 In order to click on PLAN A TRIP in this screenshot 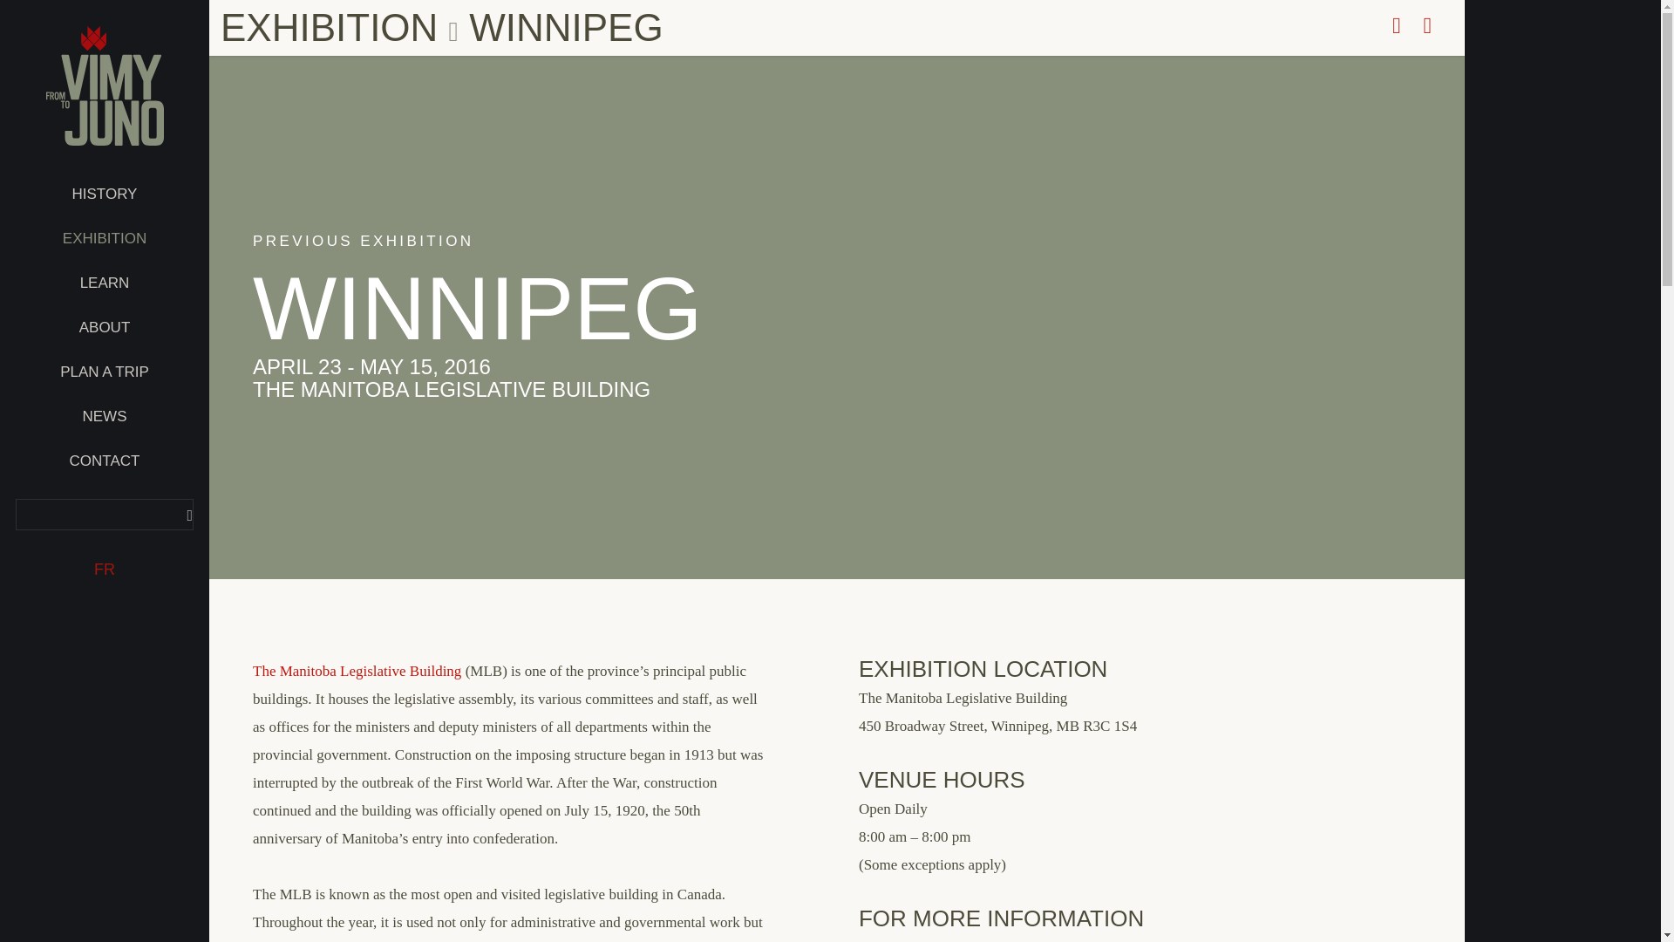, I will do `click(105, 372)`.